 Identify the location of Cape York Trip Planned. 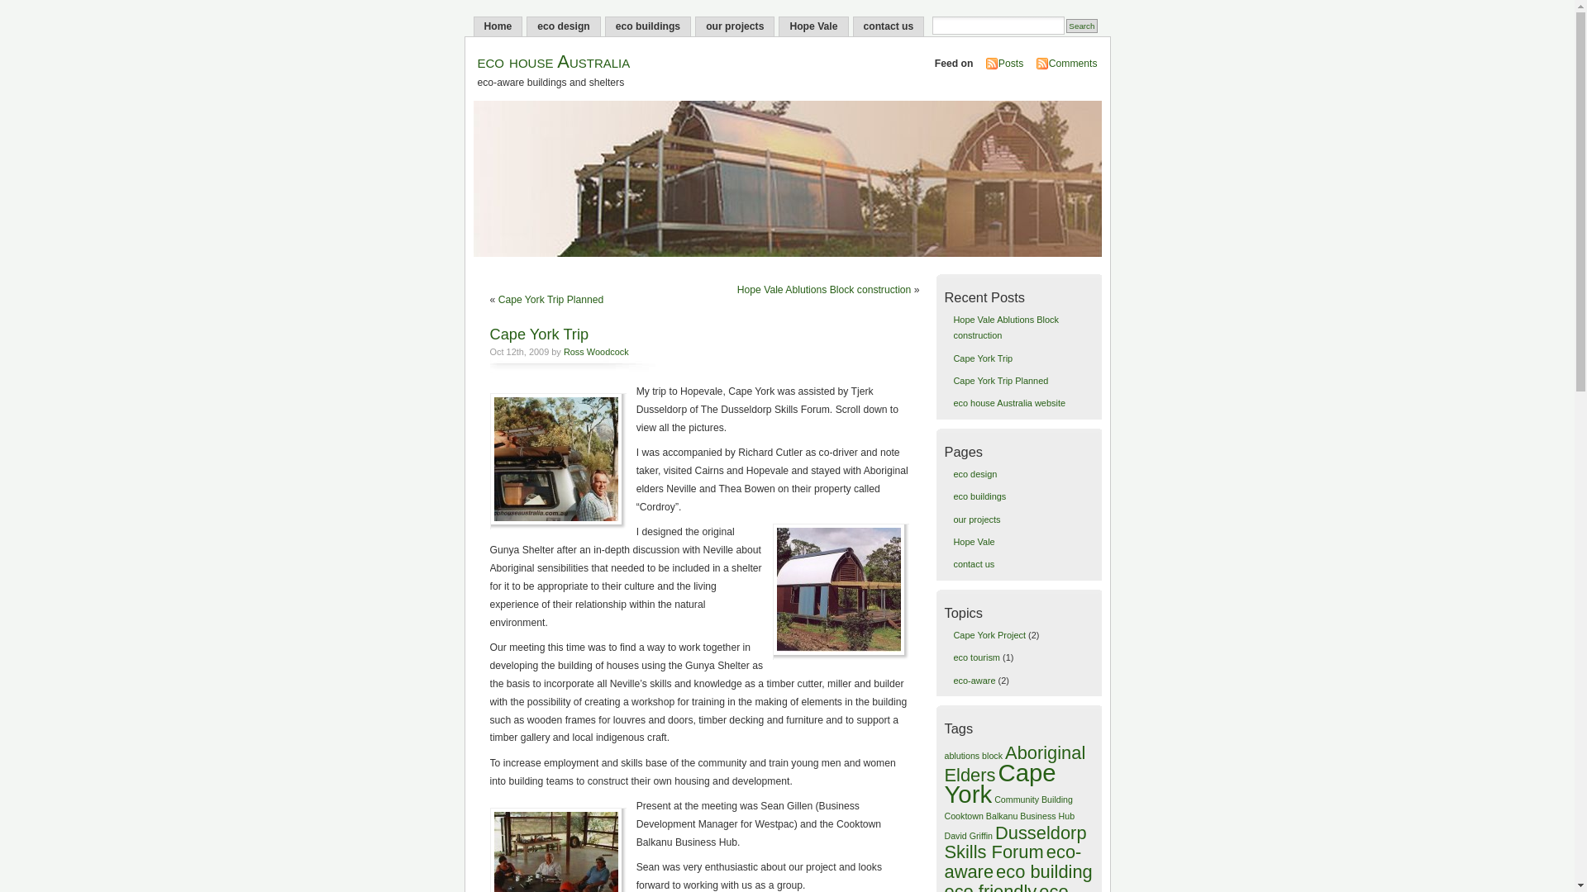
(551, 300).